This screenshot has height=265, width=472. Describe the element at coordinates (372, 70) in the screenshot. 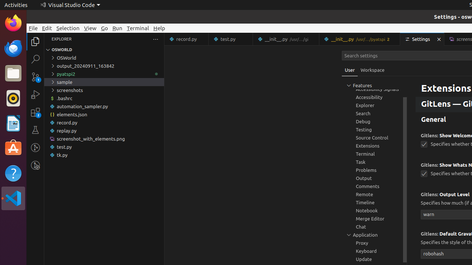

I see `Workspace` at that location.